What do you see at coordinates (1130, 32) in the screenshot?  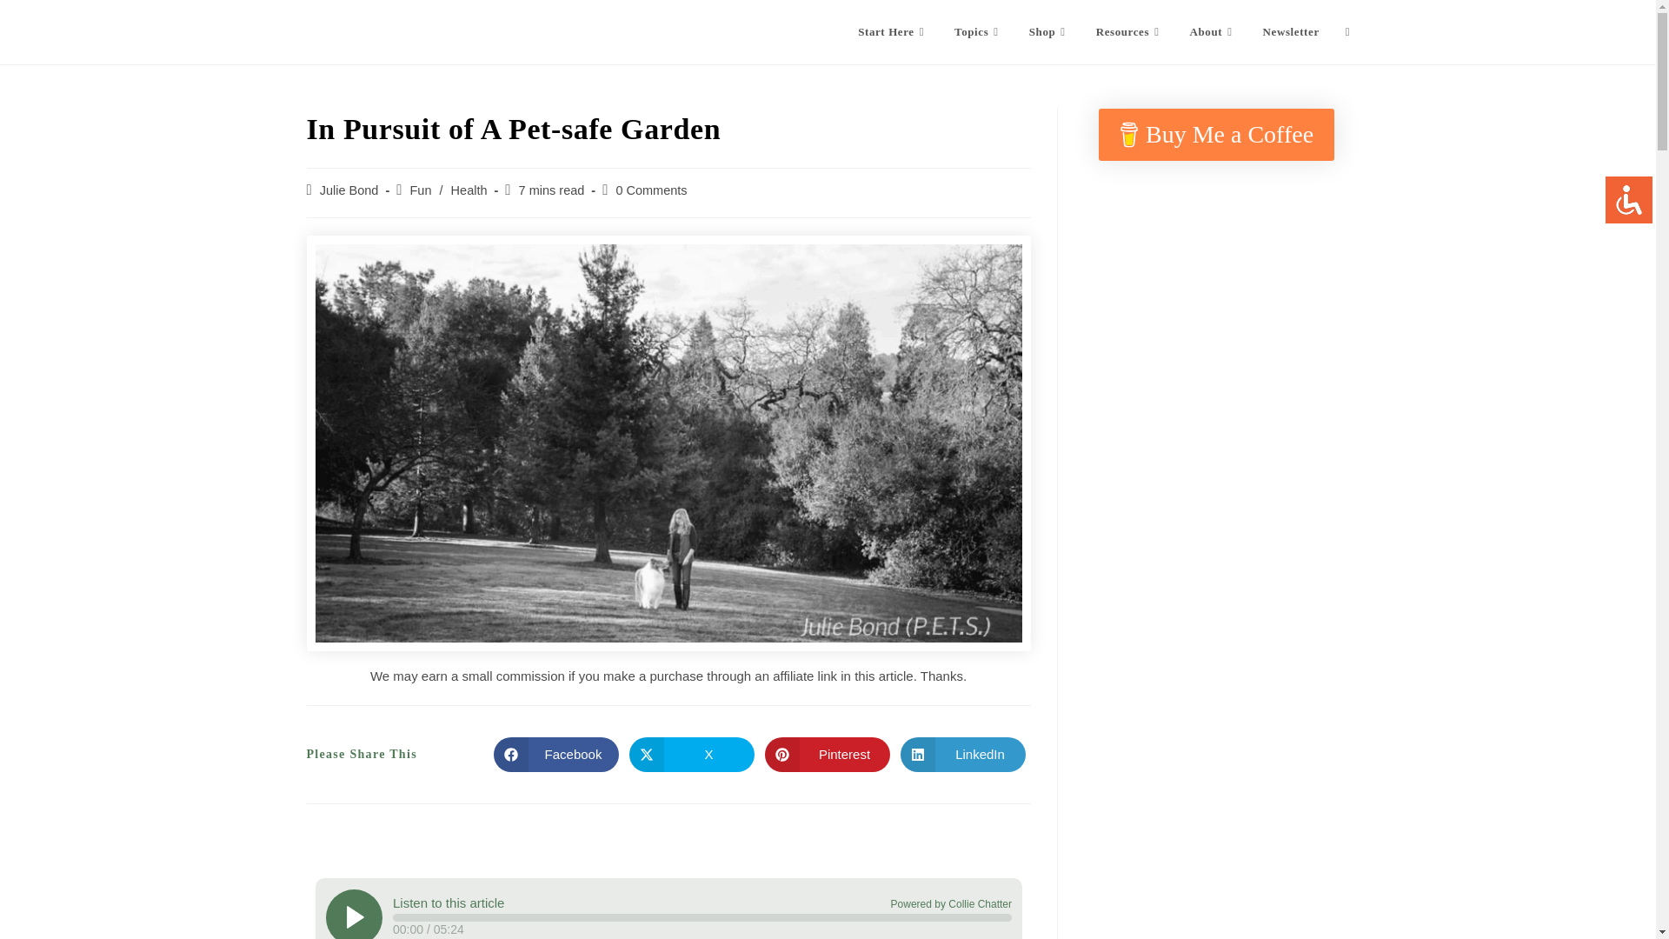 I see `Resources` at bounding box center [1130, 32].